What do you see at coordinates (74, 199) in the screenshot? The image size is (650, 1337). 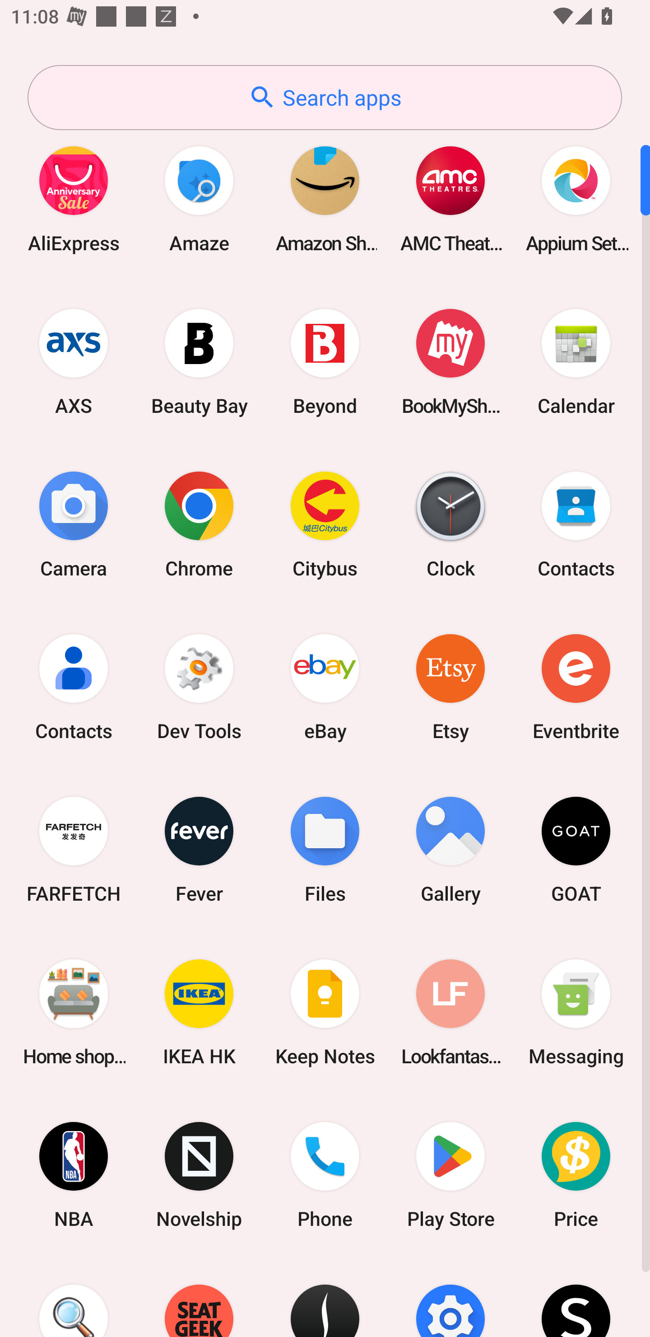 I see `AliExpress` at bounding box center [74, 199].